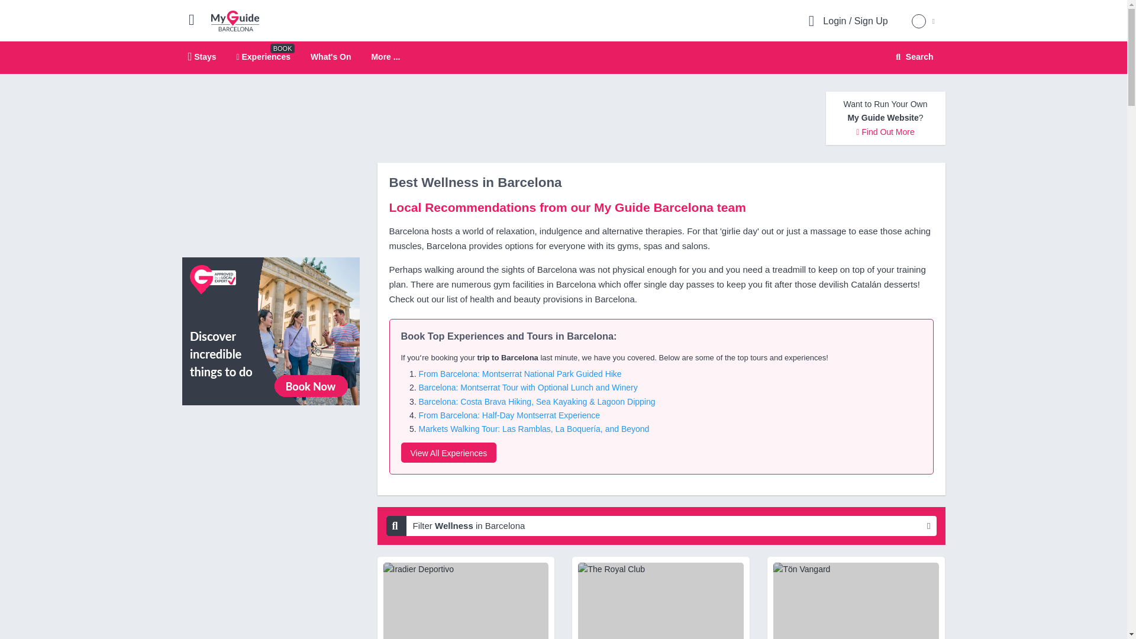 The width and height of the screenshot is (1136, 639). I want to click on Search Website, so click(202, 56).